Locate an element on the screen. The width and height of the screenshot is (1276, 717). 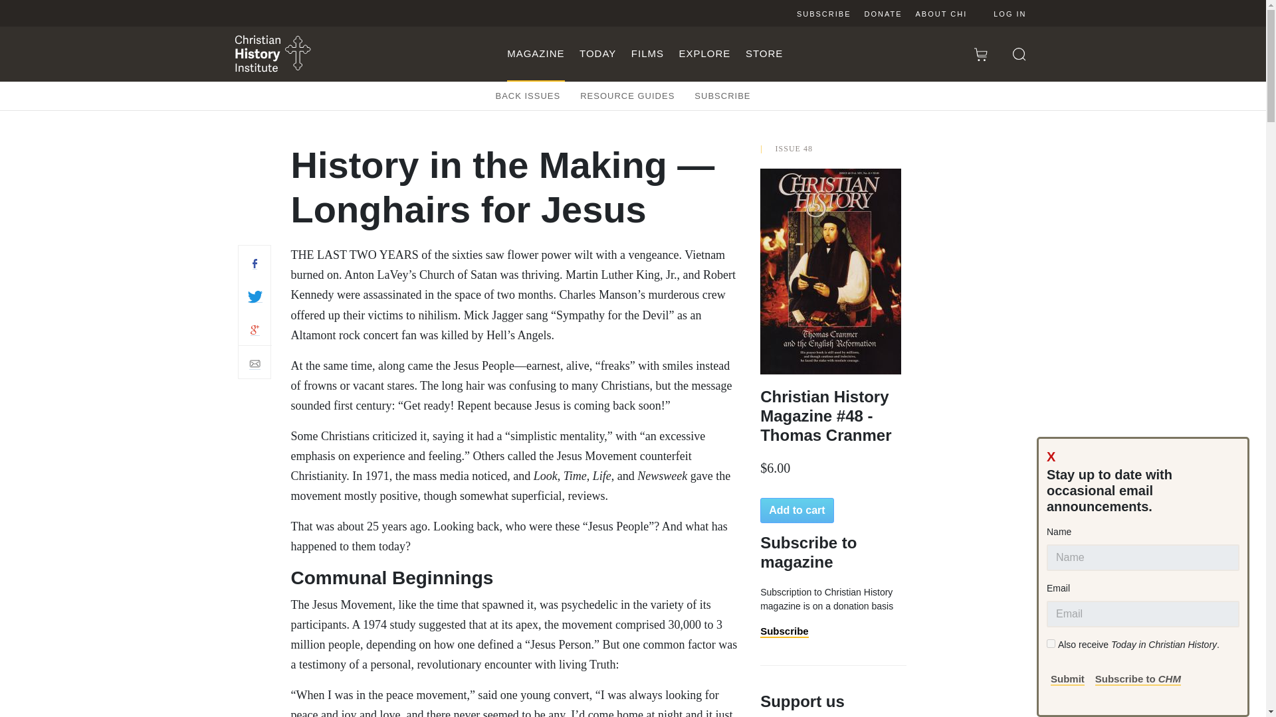
Subscribe to CHM is located at coordinates (1138, 679).